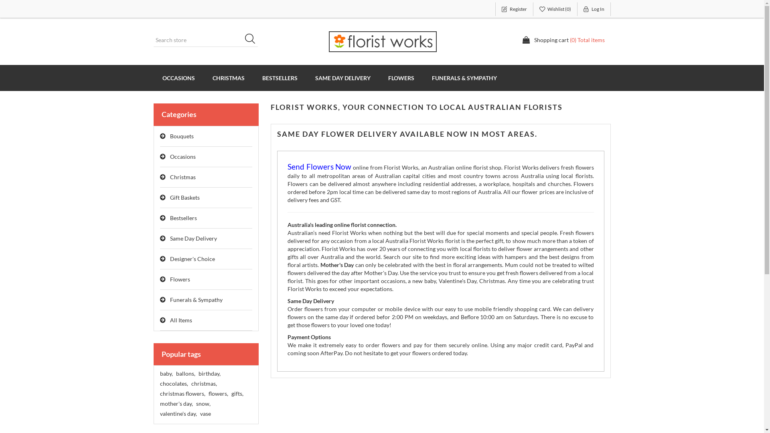  I want to click on Shopping cart (0) Total items, so click(563, 40).